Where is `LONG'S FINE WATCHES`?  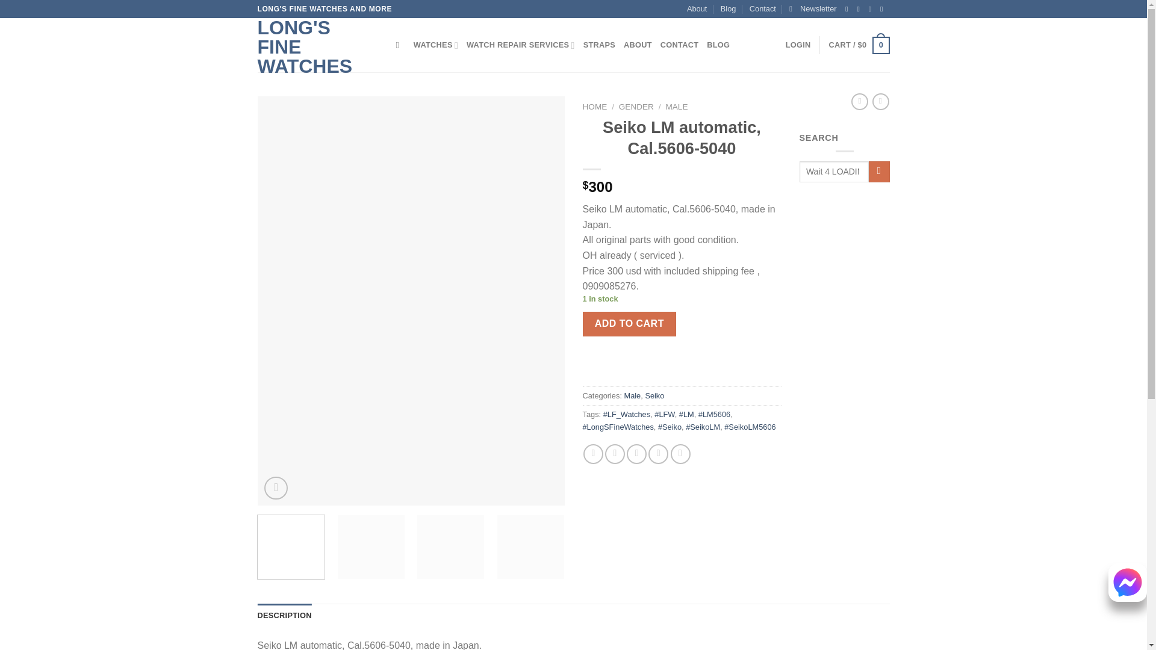 LONG'S FINE WATCHES is located at coordinates (318, 47).